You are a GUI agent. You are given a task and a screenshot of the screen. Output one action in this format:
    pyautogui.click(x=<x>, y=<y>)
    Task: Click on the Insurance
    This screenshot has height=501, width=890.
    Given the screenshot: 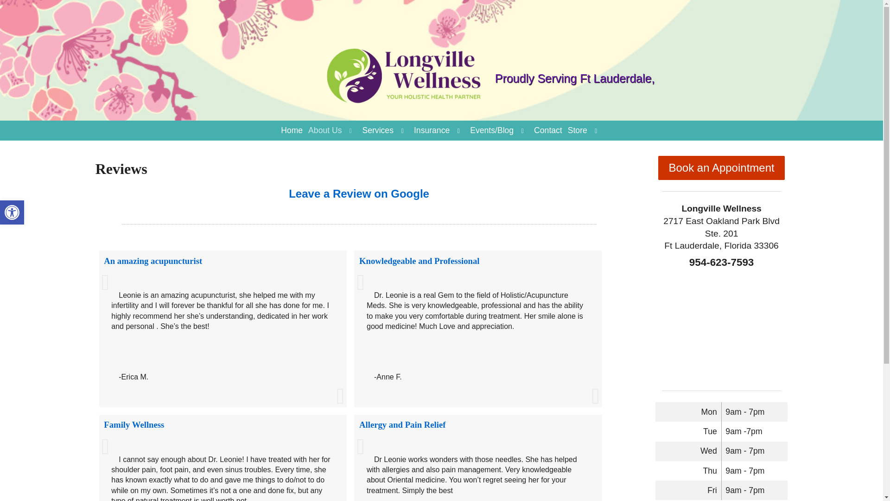 What is the action you would take?
    pyautogui.click(x=432, y=131)
    